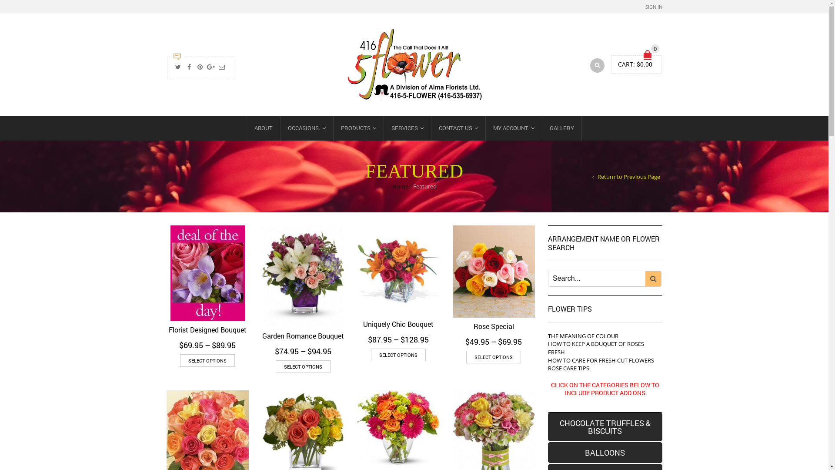 The width and height of the screenshot is (835, 470). I want to click on HOW TO CARE FOR FRESH CUT FLOWERS, so click(601, 360).